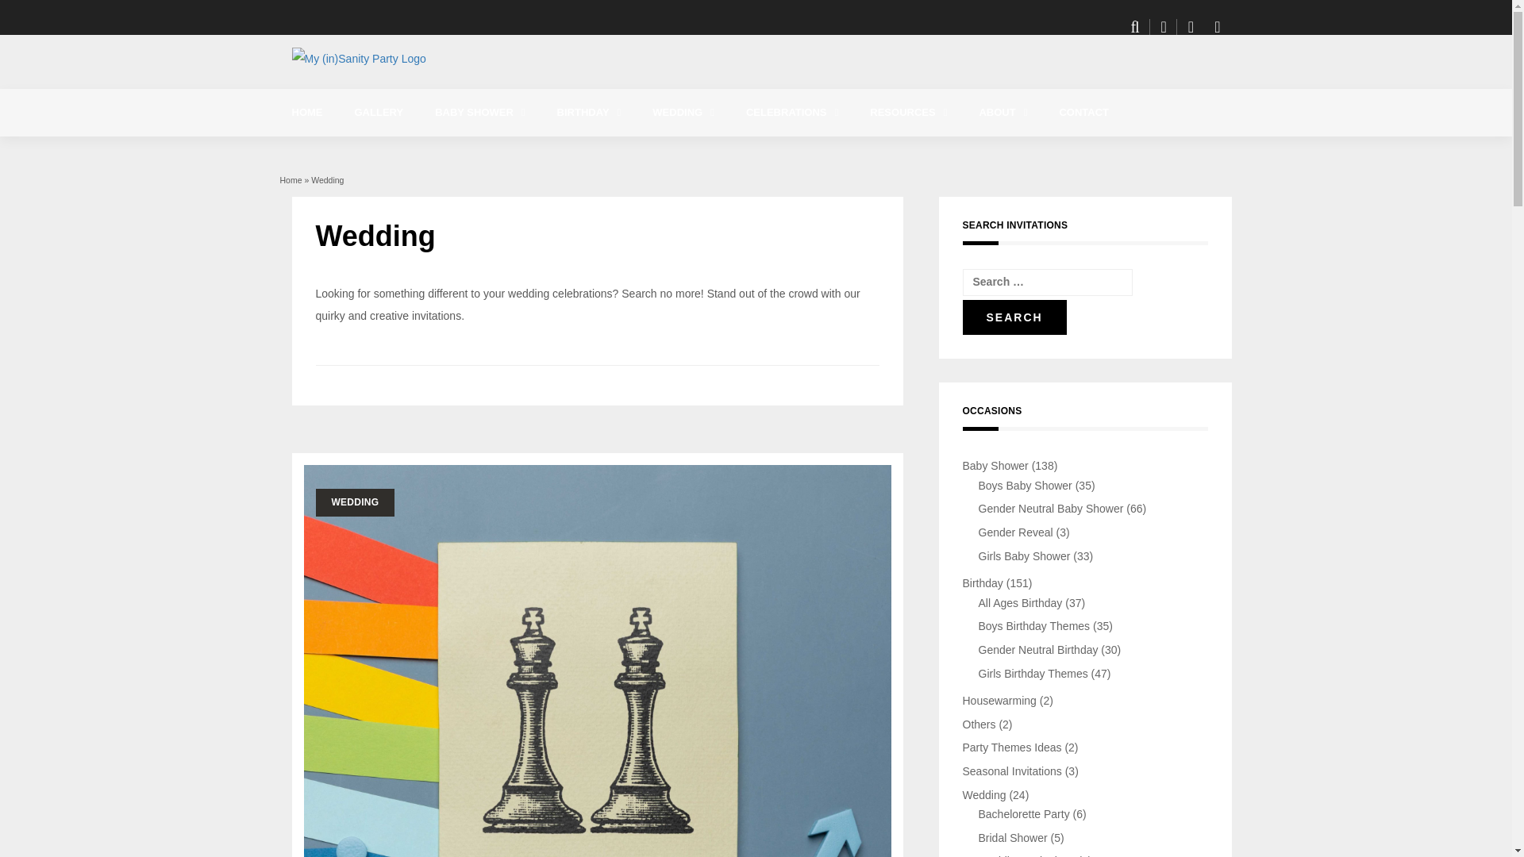 This screenshot has height=857, width=1524. Describe the element at coordinates (1070, 152) in the screenshot. I see `About us` at that location.